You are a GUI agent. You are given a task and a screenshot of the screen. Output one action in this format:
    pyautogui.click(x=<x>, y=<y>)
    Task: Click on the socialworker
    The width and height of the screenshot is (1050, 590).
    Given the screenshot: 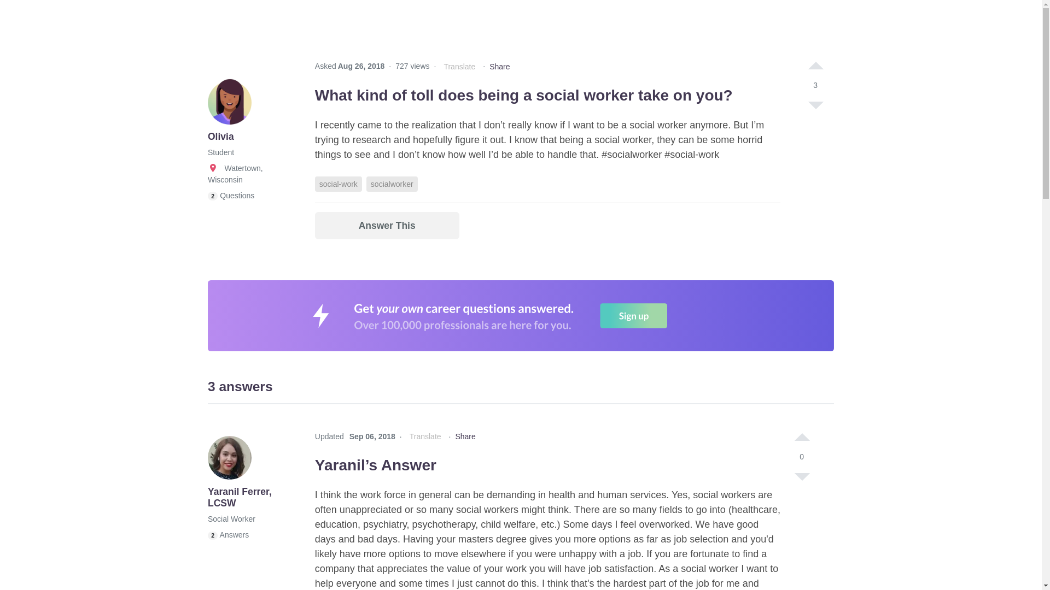 What is the action you would take?
    pyautogui.click(x=392, y=184)
    